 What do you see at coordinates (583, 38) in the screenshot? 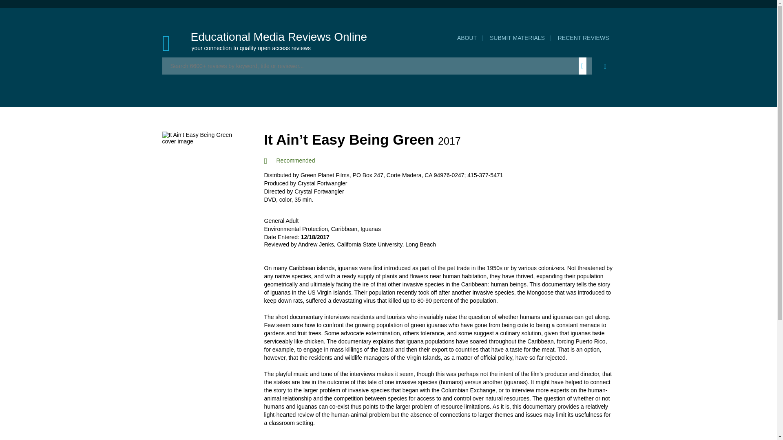
I see `RECENT REVIEWS` at bounding box center [583, 38].